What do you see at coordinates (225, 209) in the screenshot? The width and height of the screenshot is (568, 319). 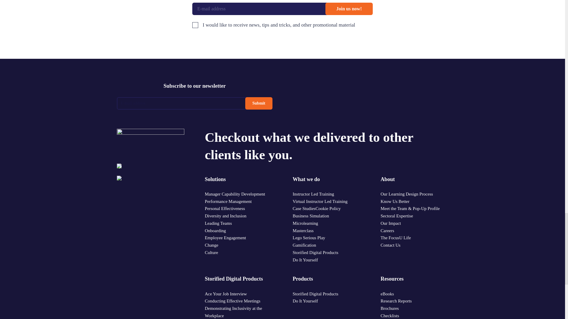 I see `Personal Effectiveness` at bounding box center [225, 209].